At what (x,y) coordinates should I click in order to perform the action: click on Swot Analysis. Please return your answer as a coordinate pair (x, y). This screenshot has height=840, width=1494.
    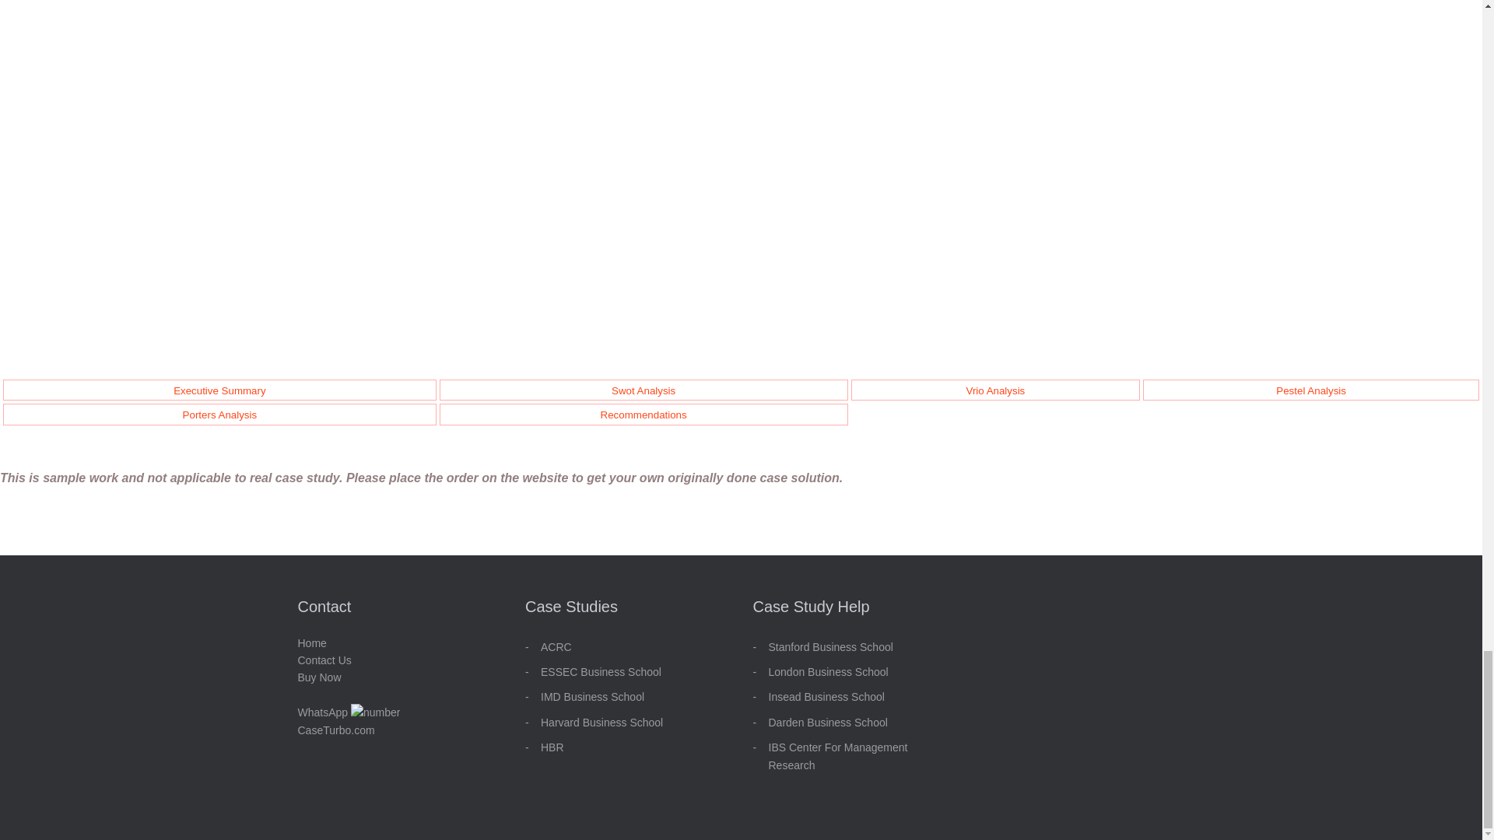
    Looking at the image, I should click on (643, 390).